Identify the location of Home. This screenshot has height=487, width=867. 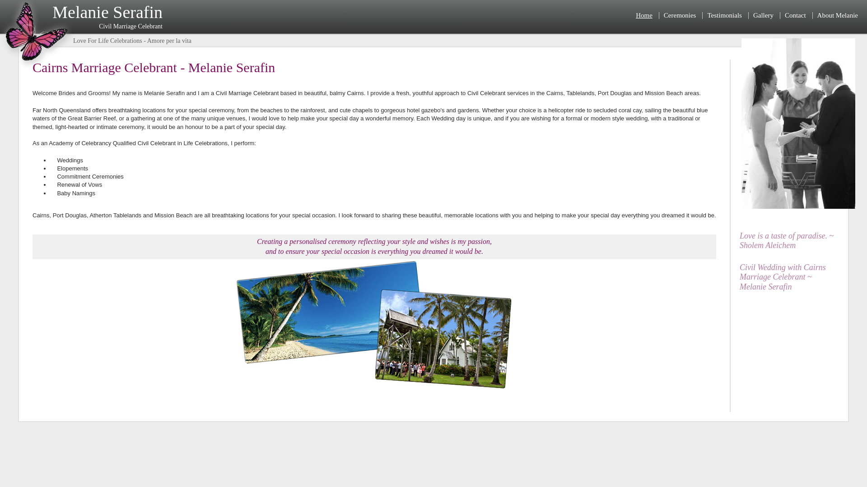
(644, 15).